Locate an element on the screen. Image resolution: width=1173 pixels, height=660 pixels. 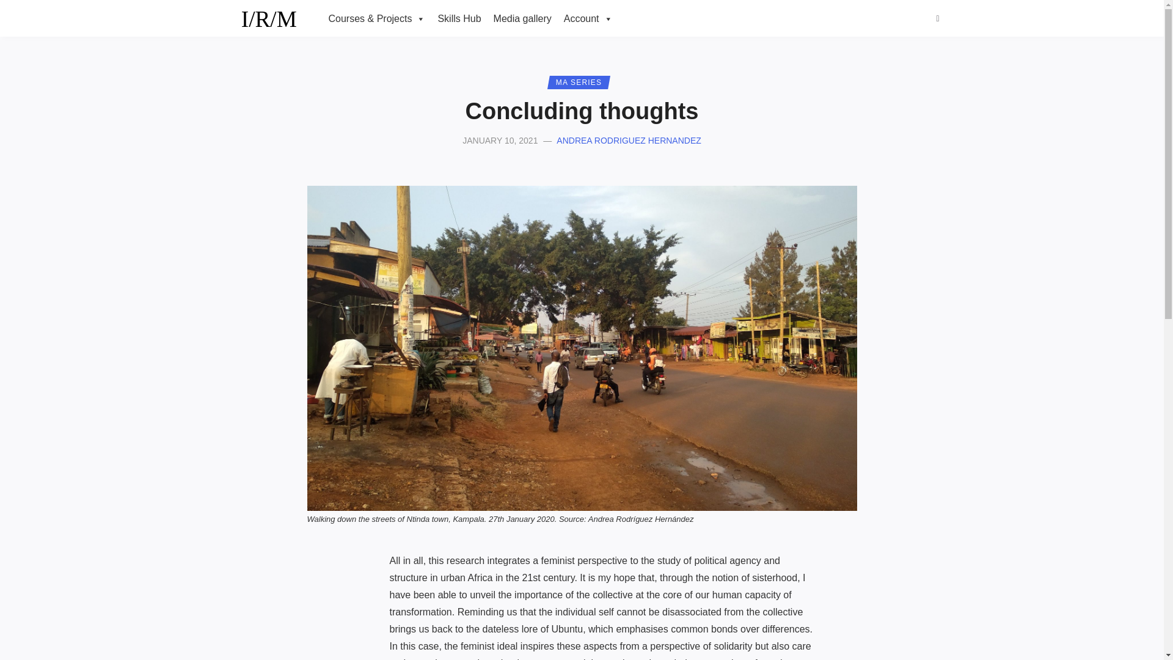
Account is located at coordinates (588, 18).